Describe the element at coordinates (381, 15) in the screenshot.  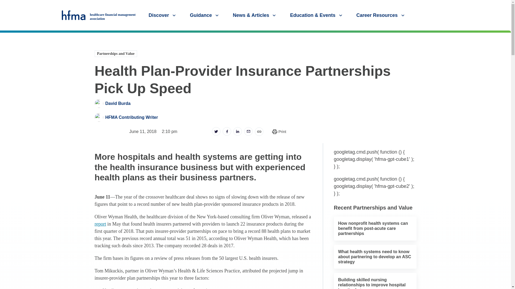
I see `Career Resources` at that location.